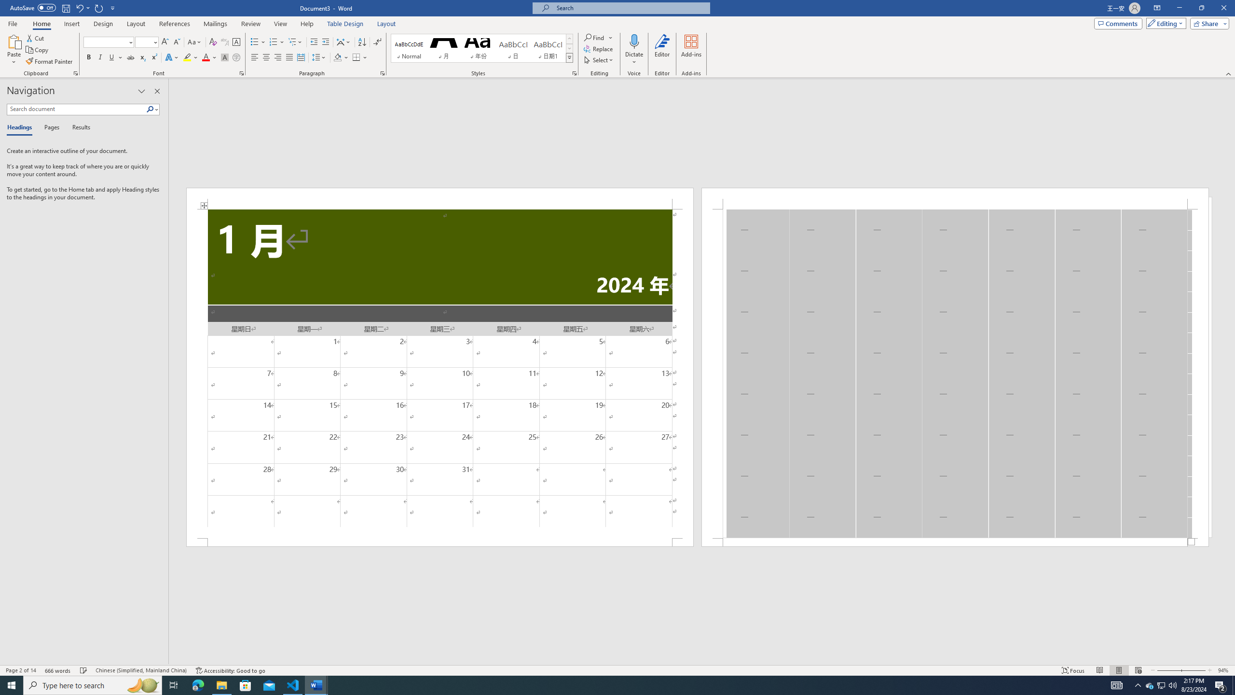  I want to click on Center, so click(266, 58).